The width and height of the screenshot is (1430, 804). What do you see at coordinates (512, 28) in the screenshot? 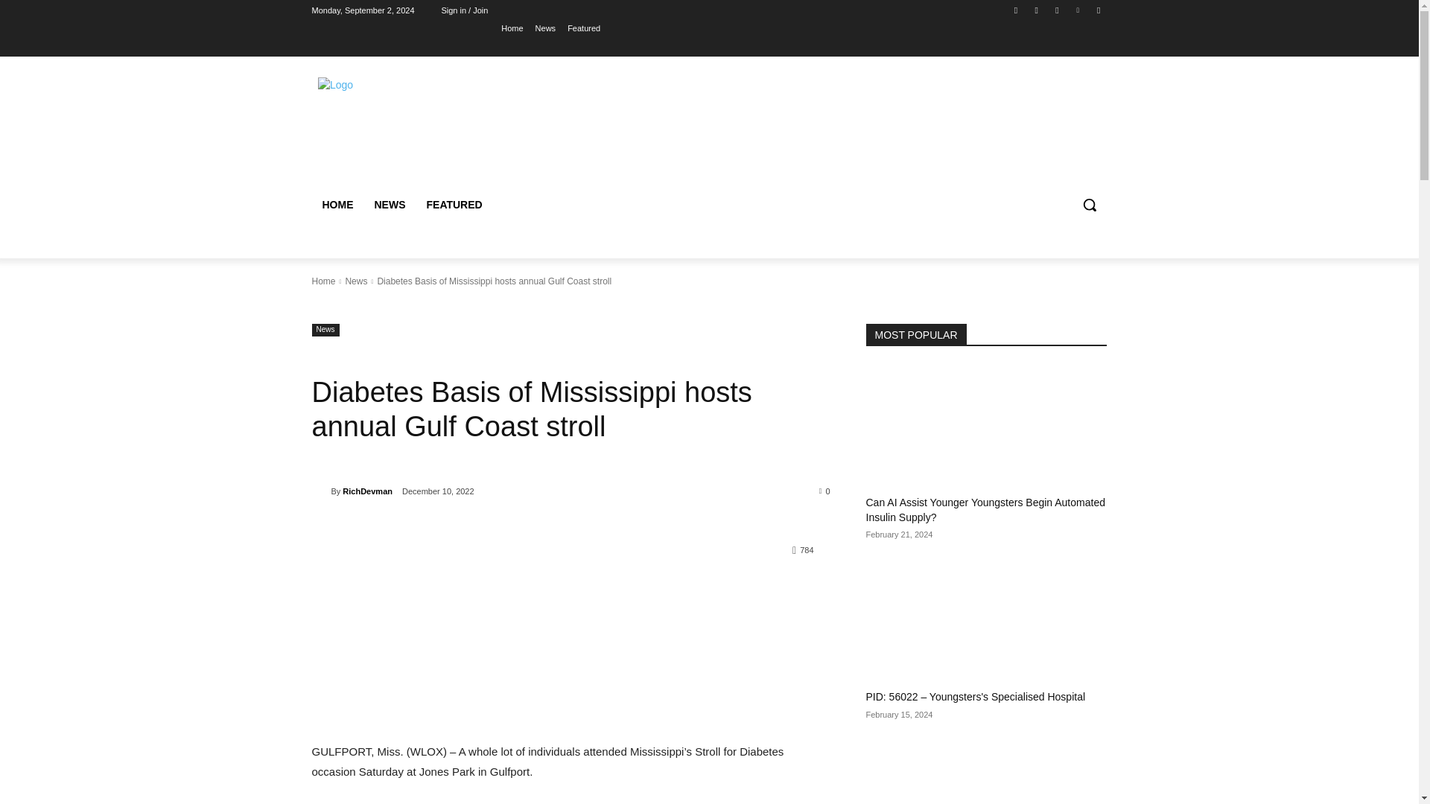
I see `Home` at bounding box center [512, 28].